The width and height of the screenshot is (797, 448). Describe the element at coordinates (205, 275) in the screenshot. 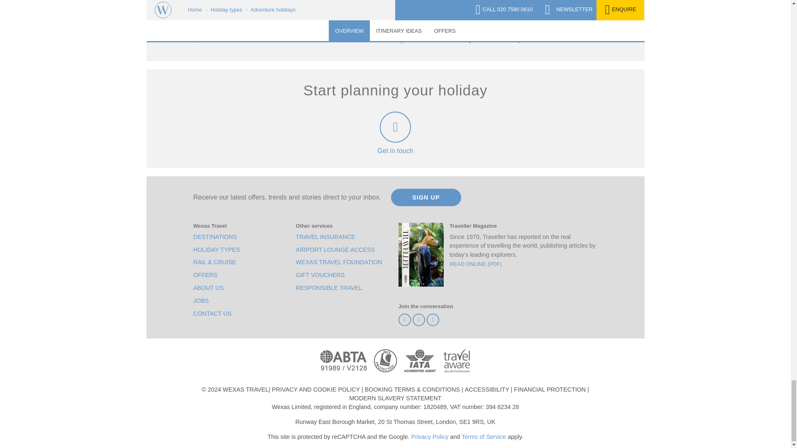

I see `Offers` at that location.